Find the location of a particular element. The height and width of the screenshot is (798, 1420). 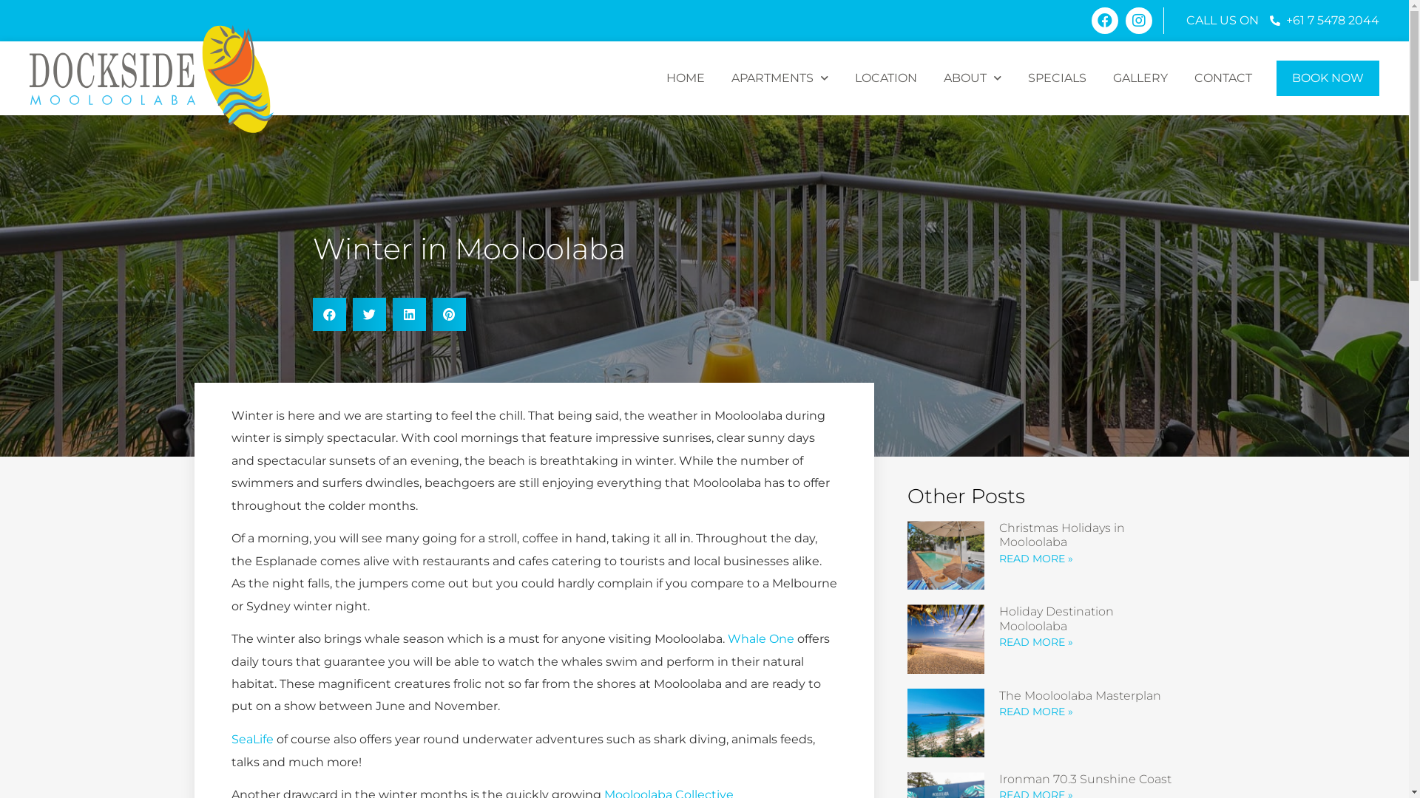

LOCATION is located at coordinates (886, 78).